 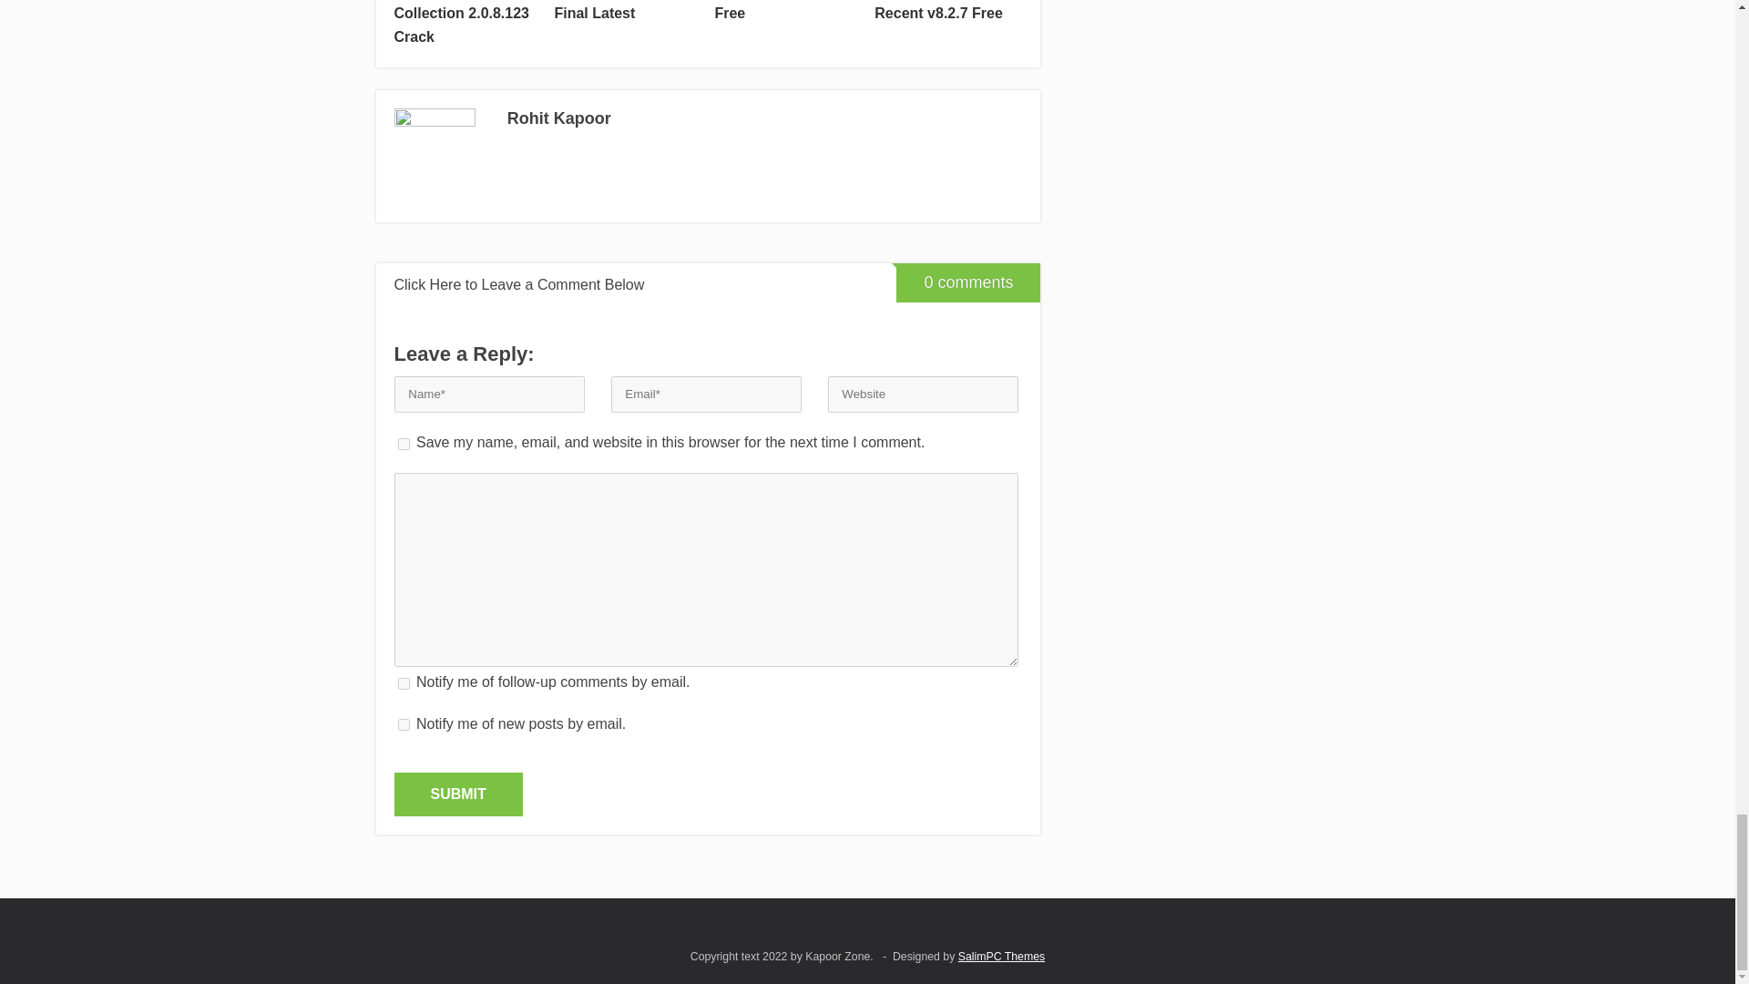 I want to click on Download RAM Saver Pro v23.0 Full Free, so click(x=787, y=13).